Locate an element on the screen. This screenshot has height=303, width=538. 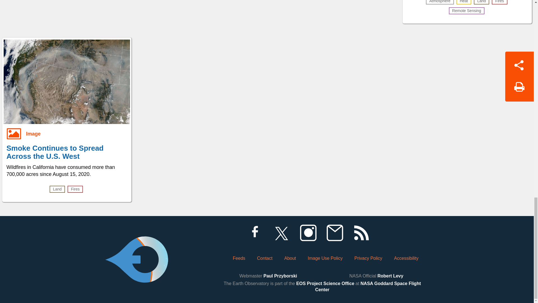
Facebook is located at coordinates (255, 233).